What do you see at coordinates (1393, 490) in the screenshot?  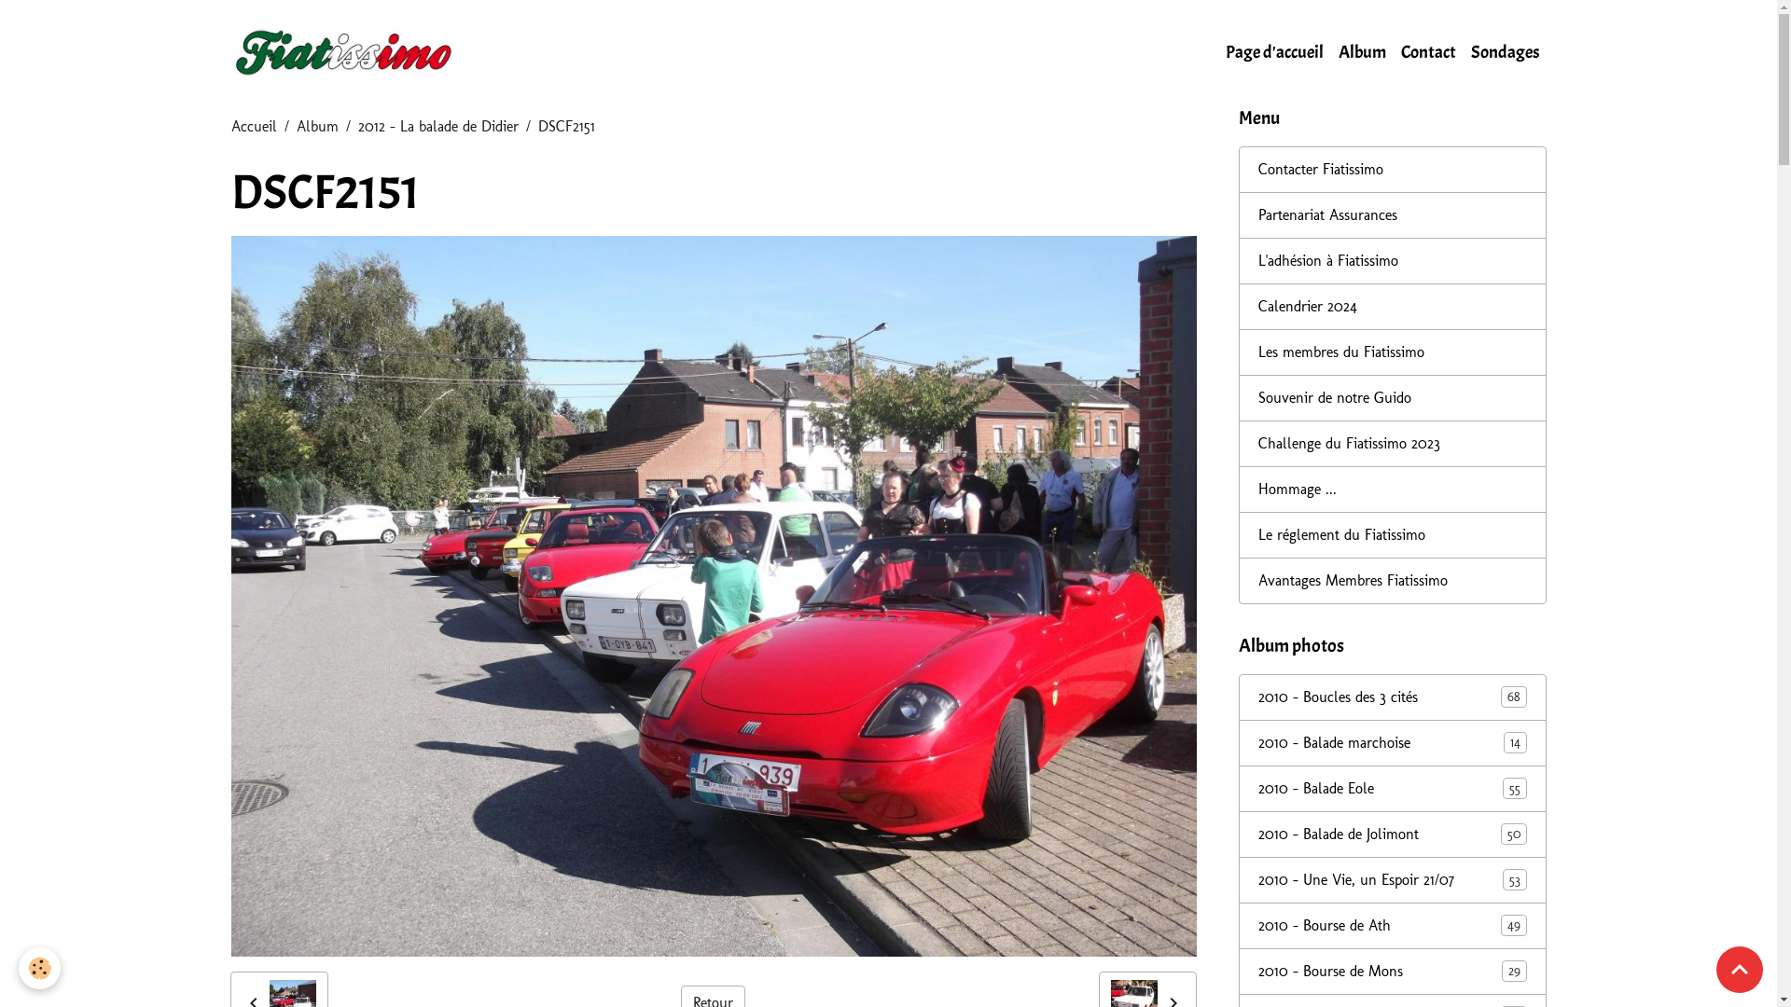 I see `Hommage ...` at bounding box center [1393, 490].